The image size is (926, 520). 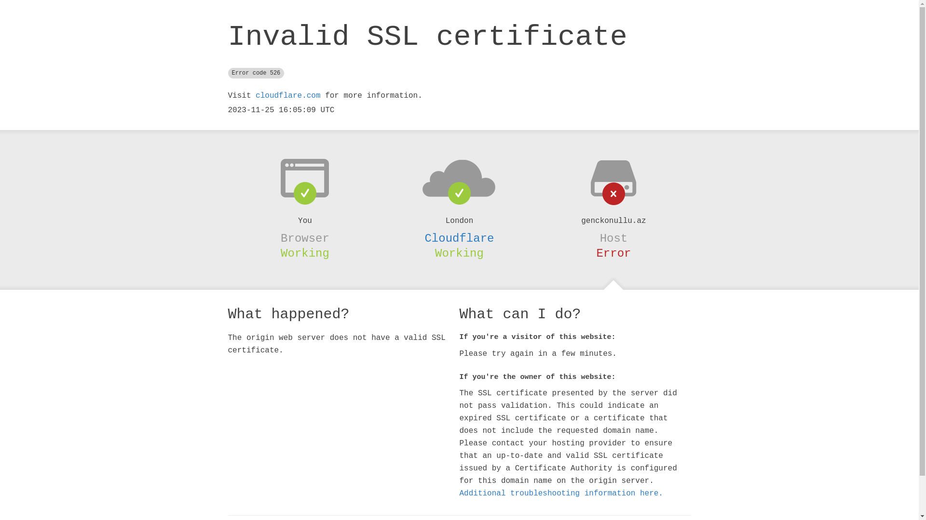 What do you see at coordinates (561, 494) in the screenshot?
I see `Additional troubleshooting information here.` at bounding box center [561, 494].